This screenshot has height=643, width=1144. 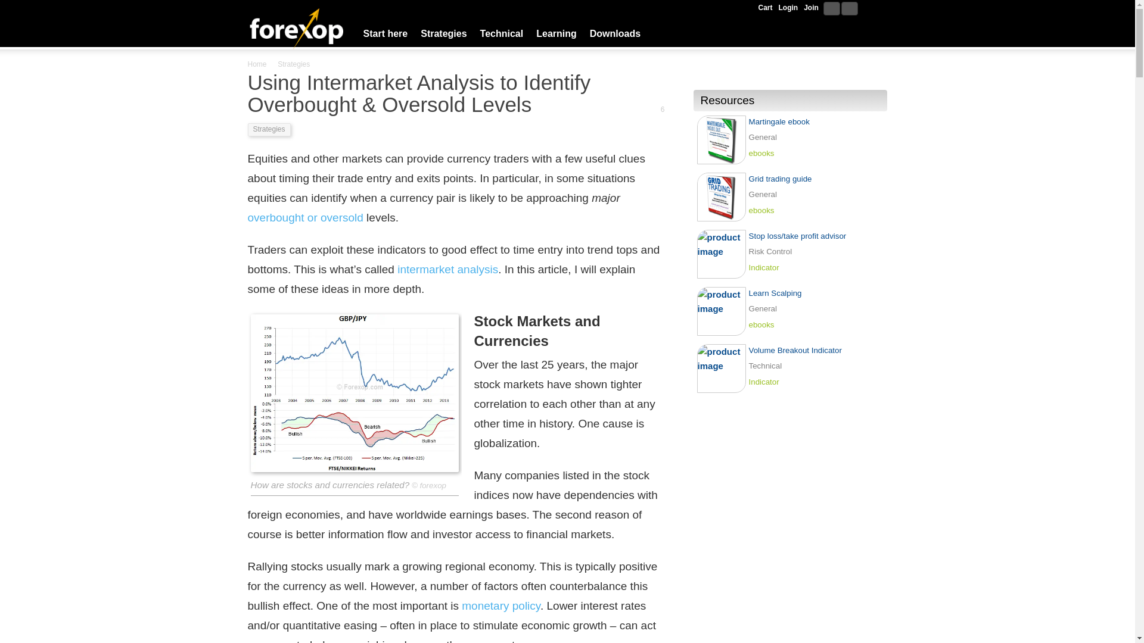 I want to click on overbought or oversold, so click(x=306, y=217).